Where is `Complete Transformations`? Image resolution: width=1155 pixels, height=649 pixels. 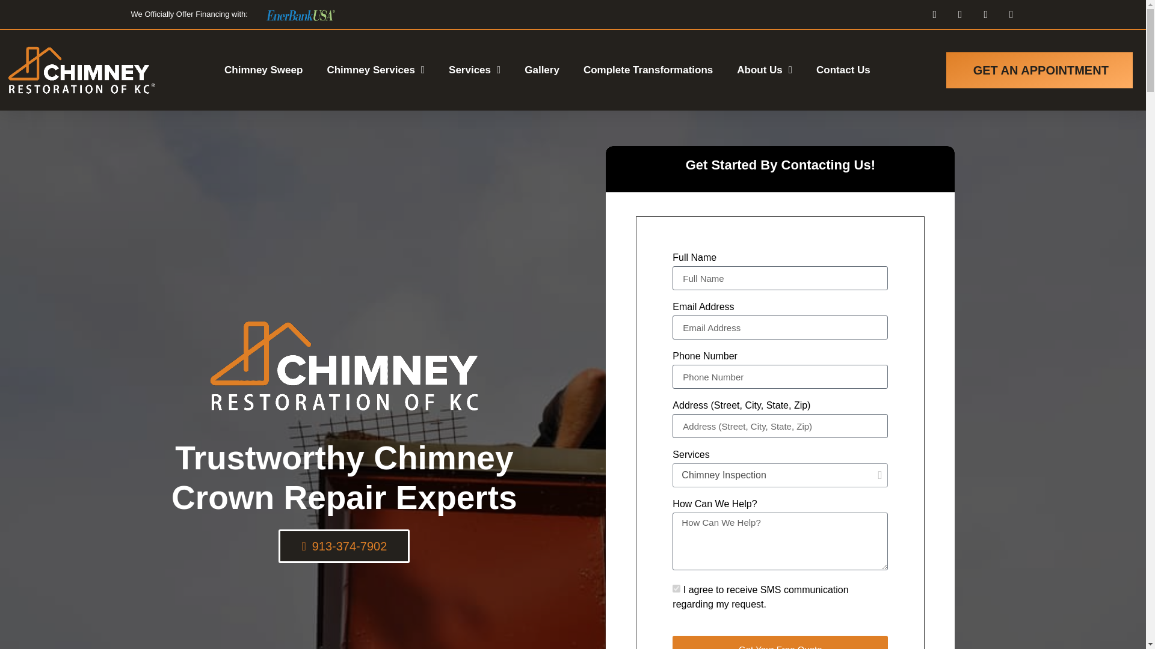 Complete Transformations is located at coordinates (647, 70).